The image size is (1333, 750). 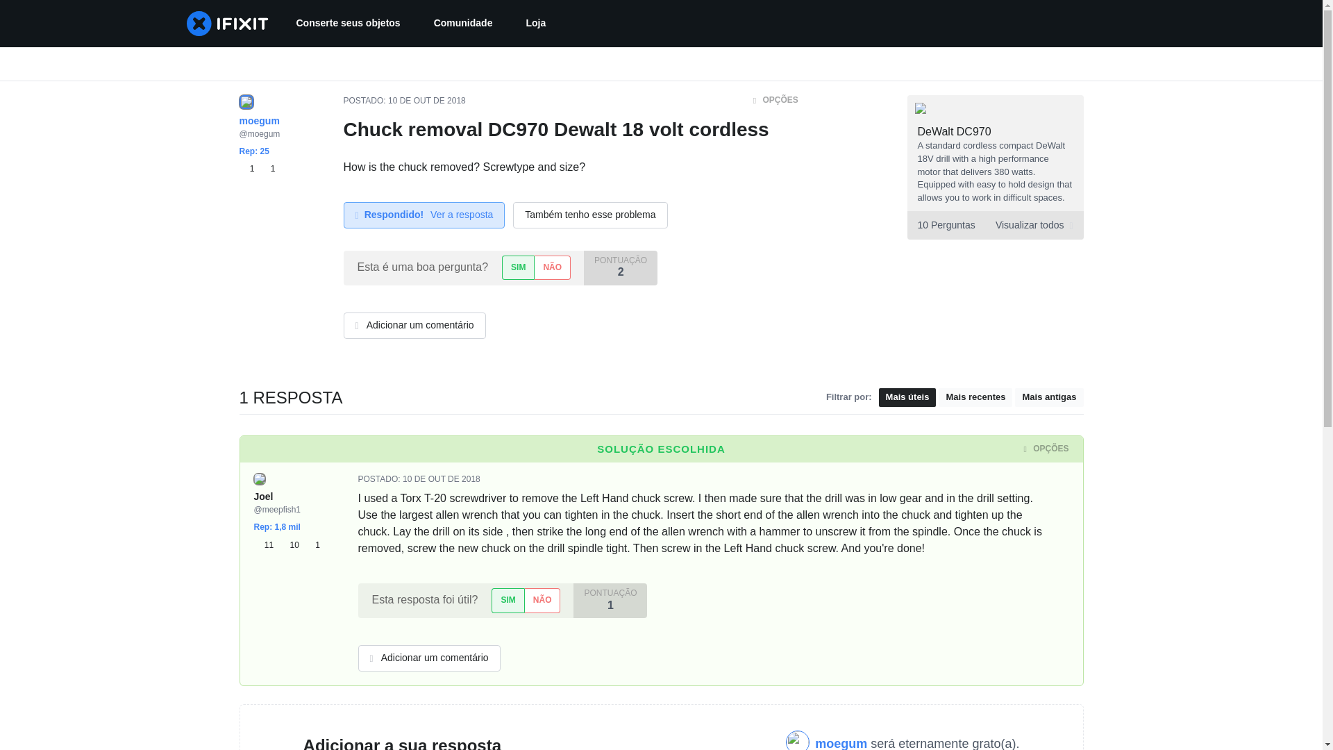 What do you see at coordinates (426, 101) in the screenshot?
I see `Wed, 10 Oct 2018 17:00:10 -0700` at bounding box center [426, 101].